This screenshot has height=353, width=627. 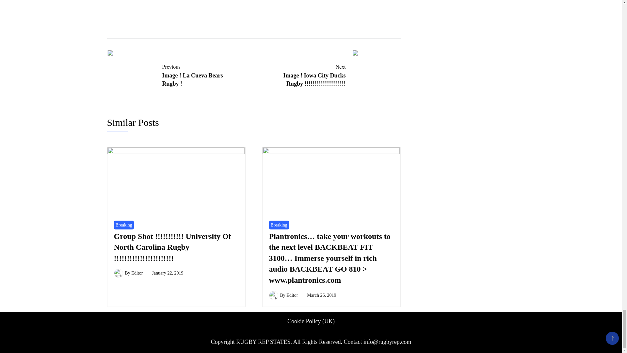 I want to click on Editor, so click(x=167, y=273).